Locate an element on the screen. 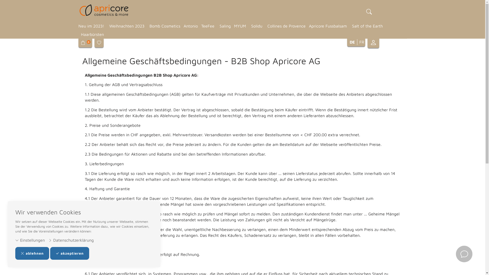  Salt of the Earth is located at coordinates (366, 26).